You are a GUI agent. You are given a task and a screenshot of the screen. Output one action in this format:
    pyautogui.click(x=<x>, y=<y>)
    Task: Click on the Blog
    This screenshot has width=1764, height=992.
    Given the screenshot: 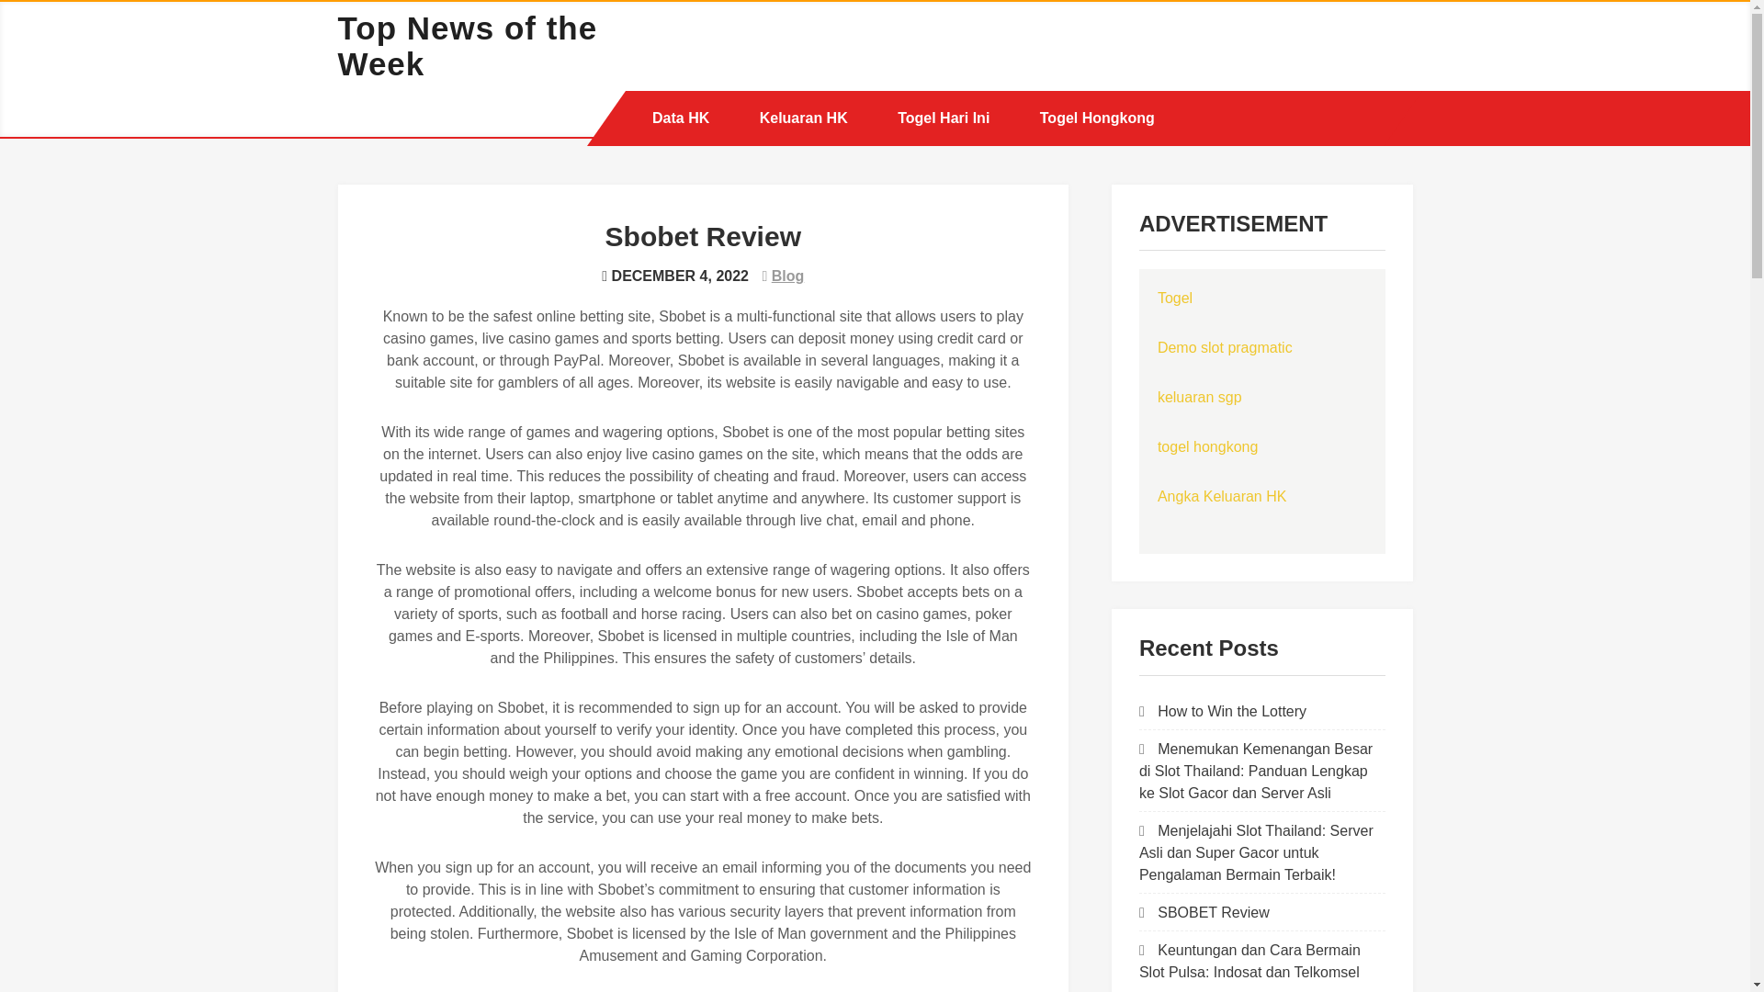 What is the action you would take?
    pyautogui.click(x=788, y=276)
    